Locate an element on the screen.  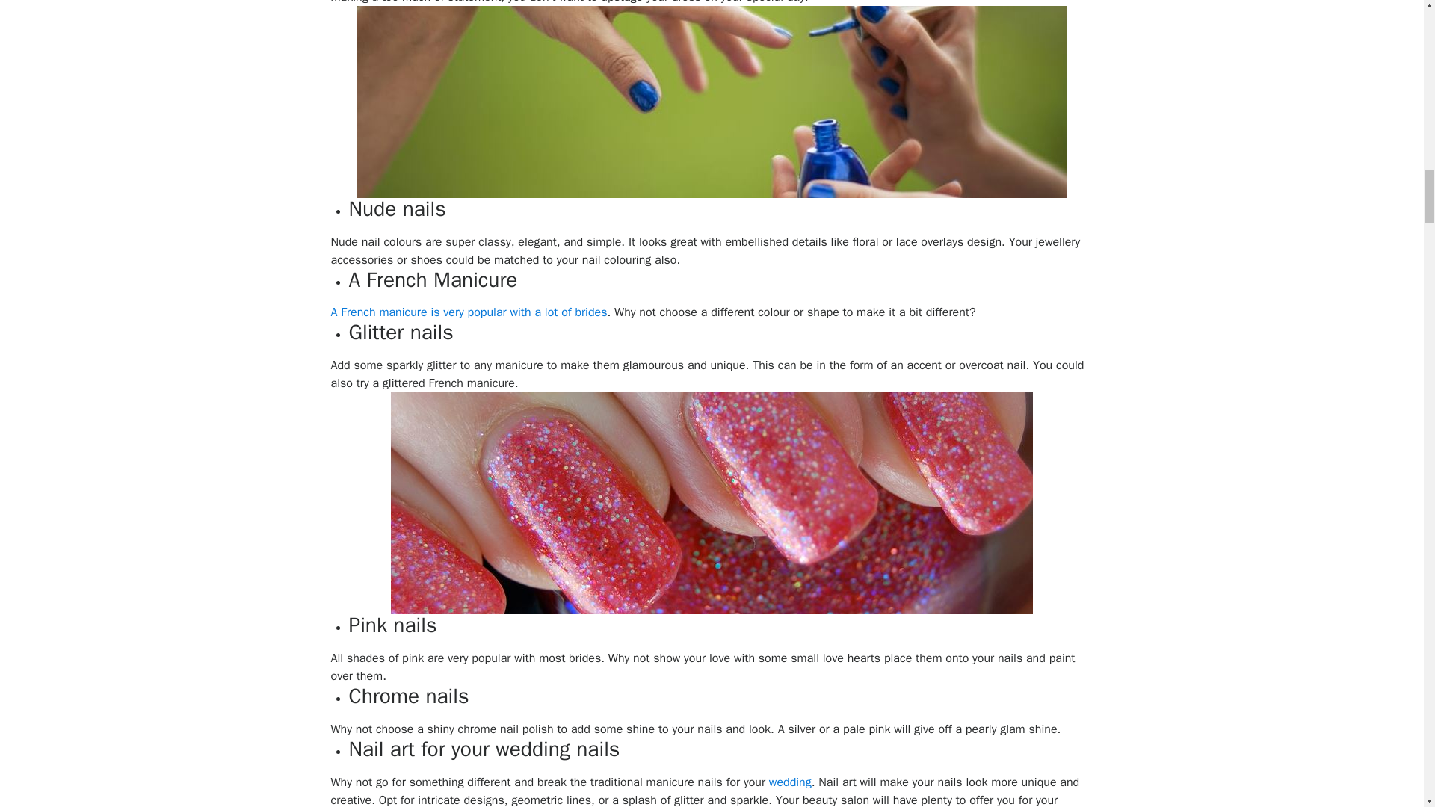
wedding is located at coordinates (791, 782).